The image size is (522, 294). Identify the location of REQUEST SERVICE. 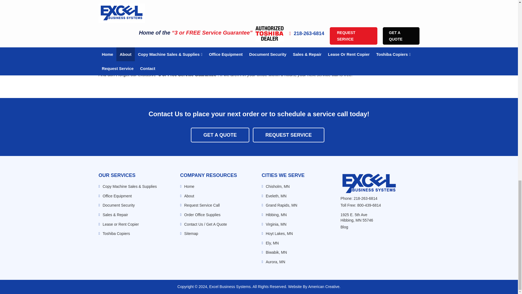
(288, 135).